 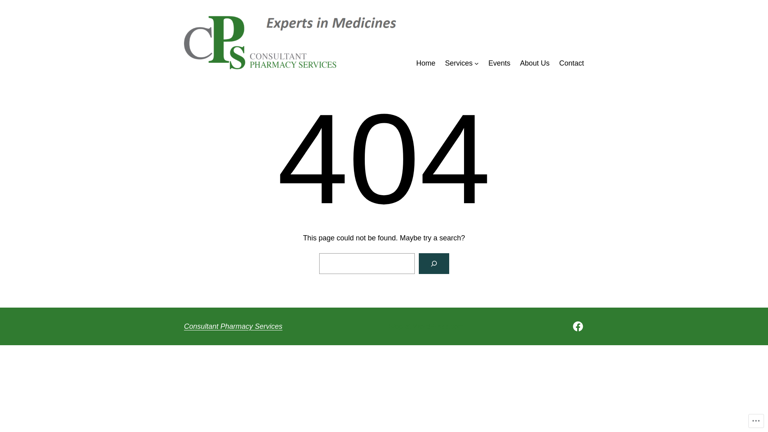 What do you see at coordinates (233, 326) in the screenshot?
I see `Consultant Pharmacy Services` at bounding box center [233, 326].